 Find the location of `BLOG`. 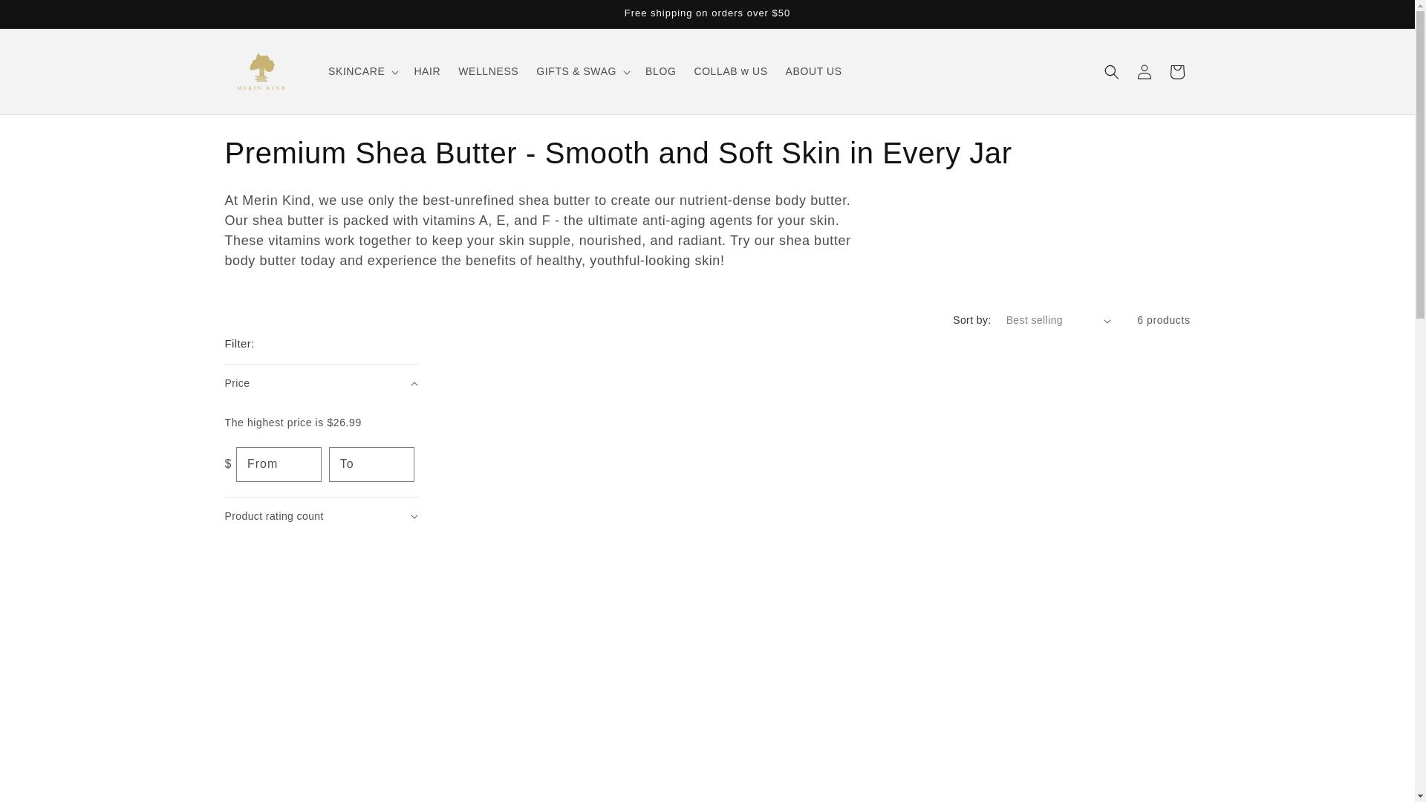

BLOG is located at coordinates (660, 71).